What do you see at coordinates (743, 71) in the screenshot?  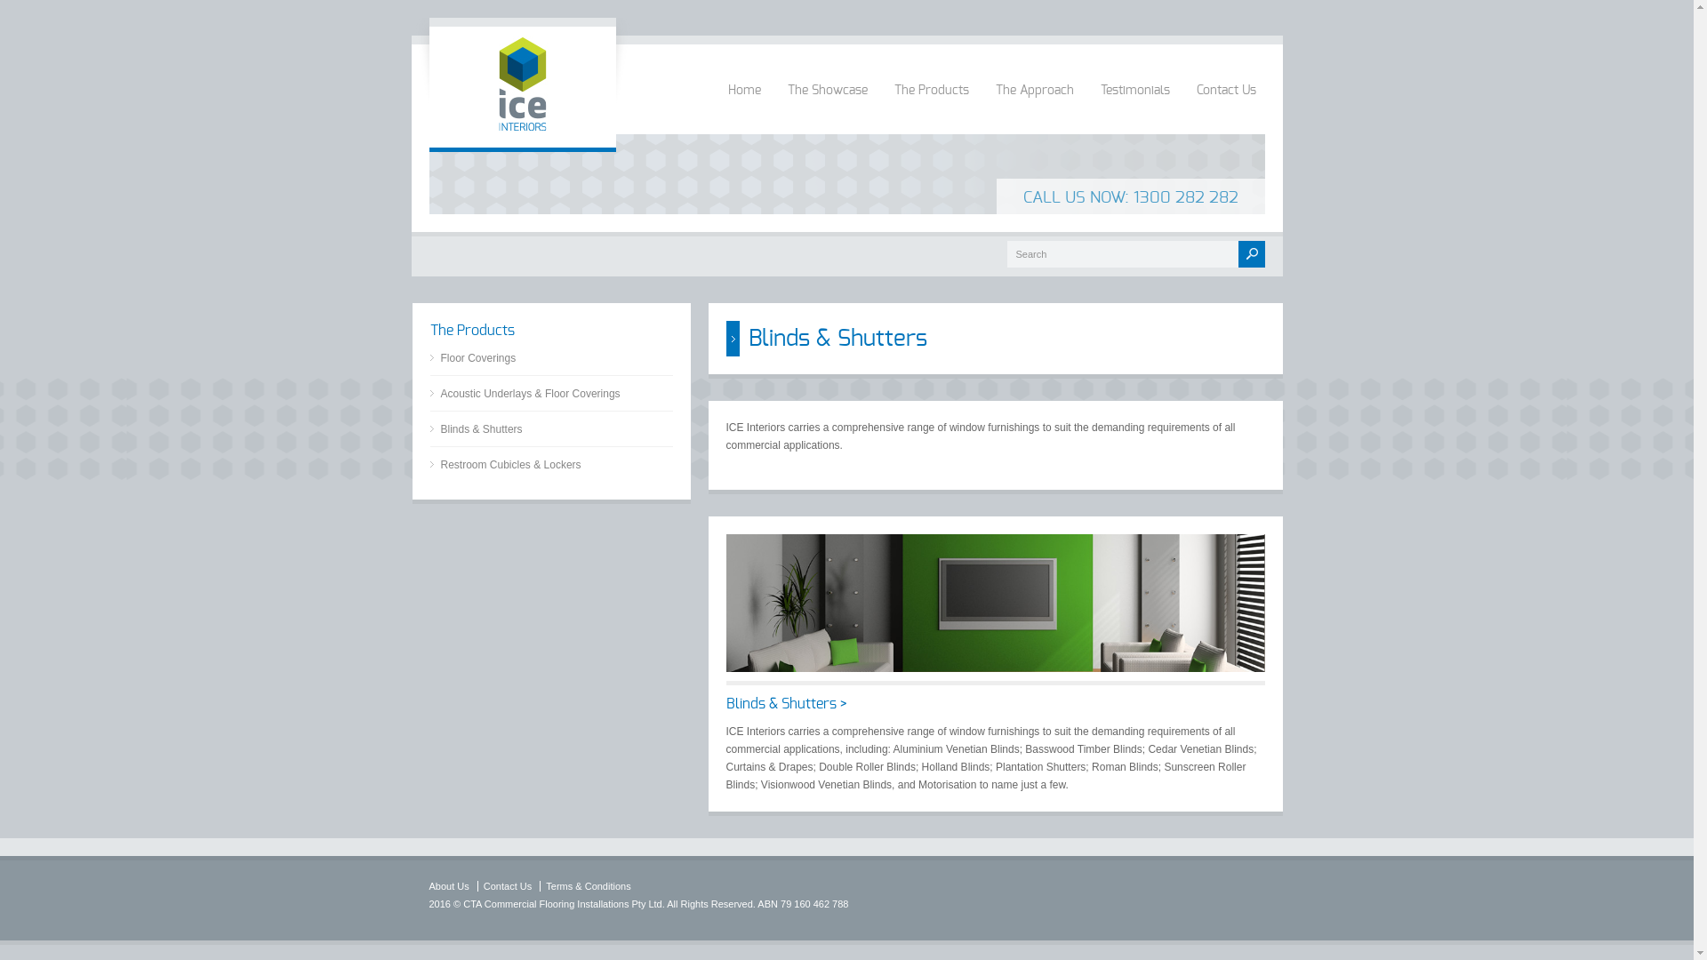 I see `Home` at bounding box center [743, 71].